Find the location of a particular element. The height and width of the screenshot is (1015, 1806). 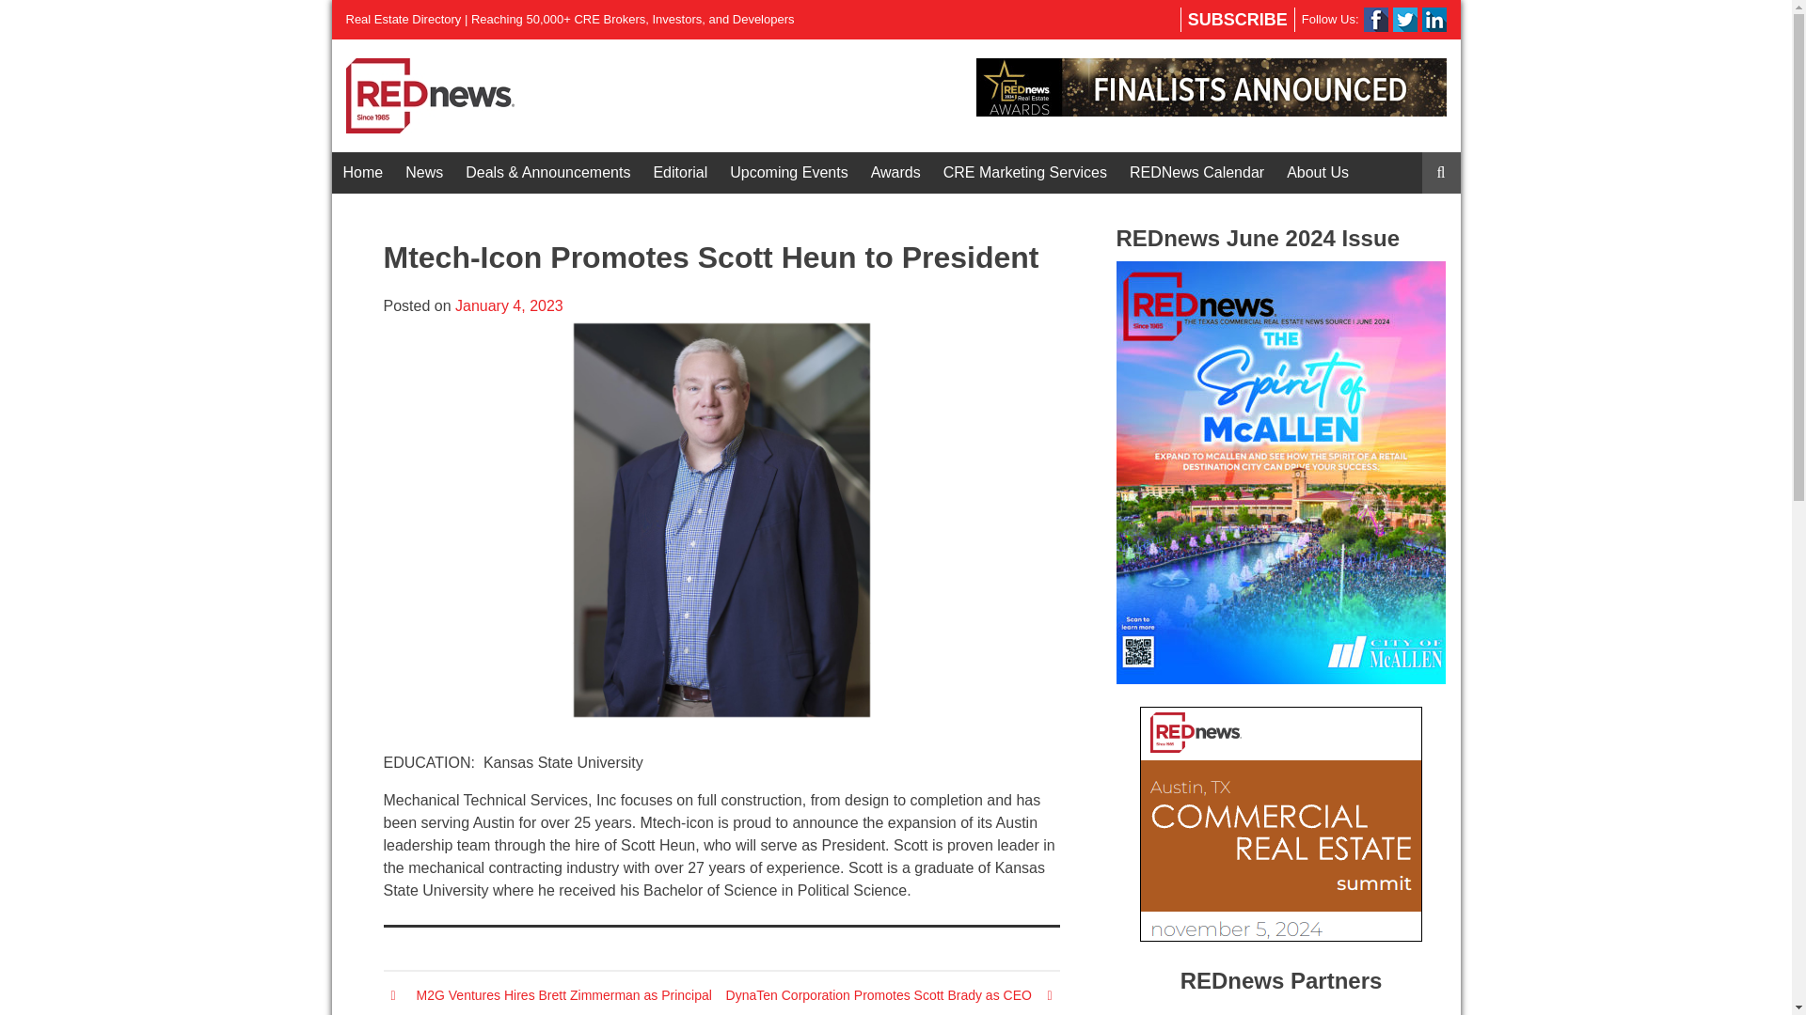

Awards is located at coordinates (895, 173).